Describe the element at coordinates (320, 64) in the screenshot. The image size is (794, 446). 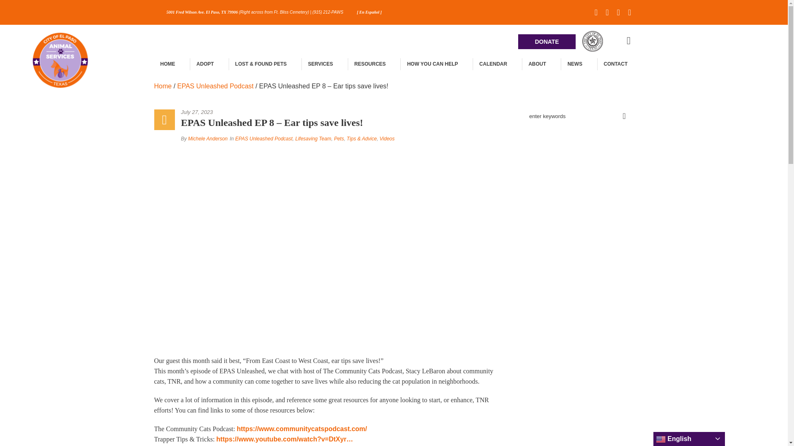
I see `SERVICES` at that location.